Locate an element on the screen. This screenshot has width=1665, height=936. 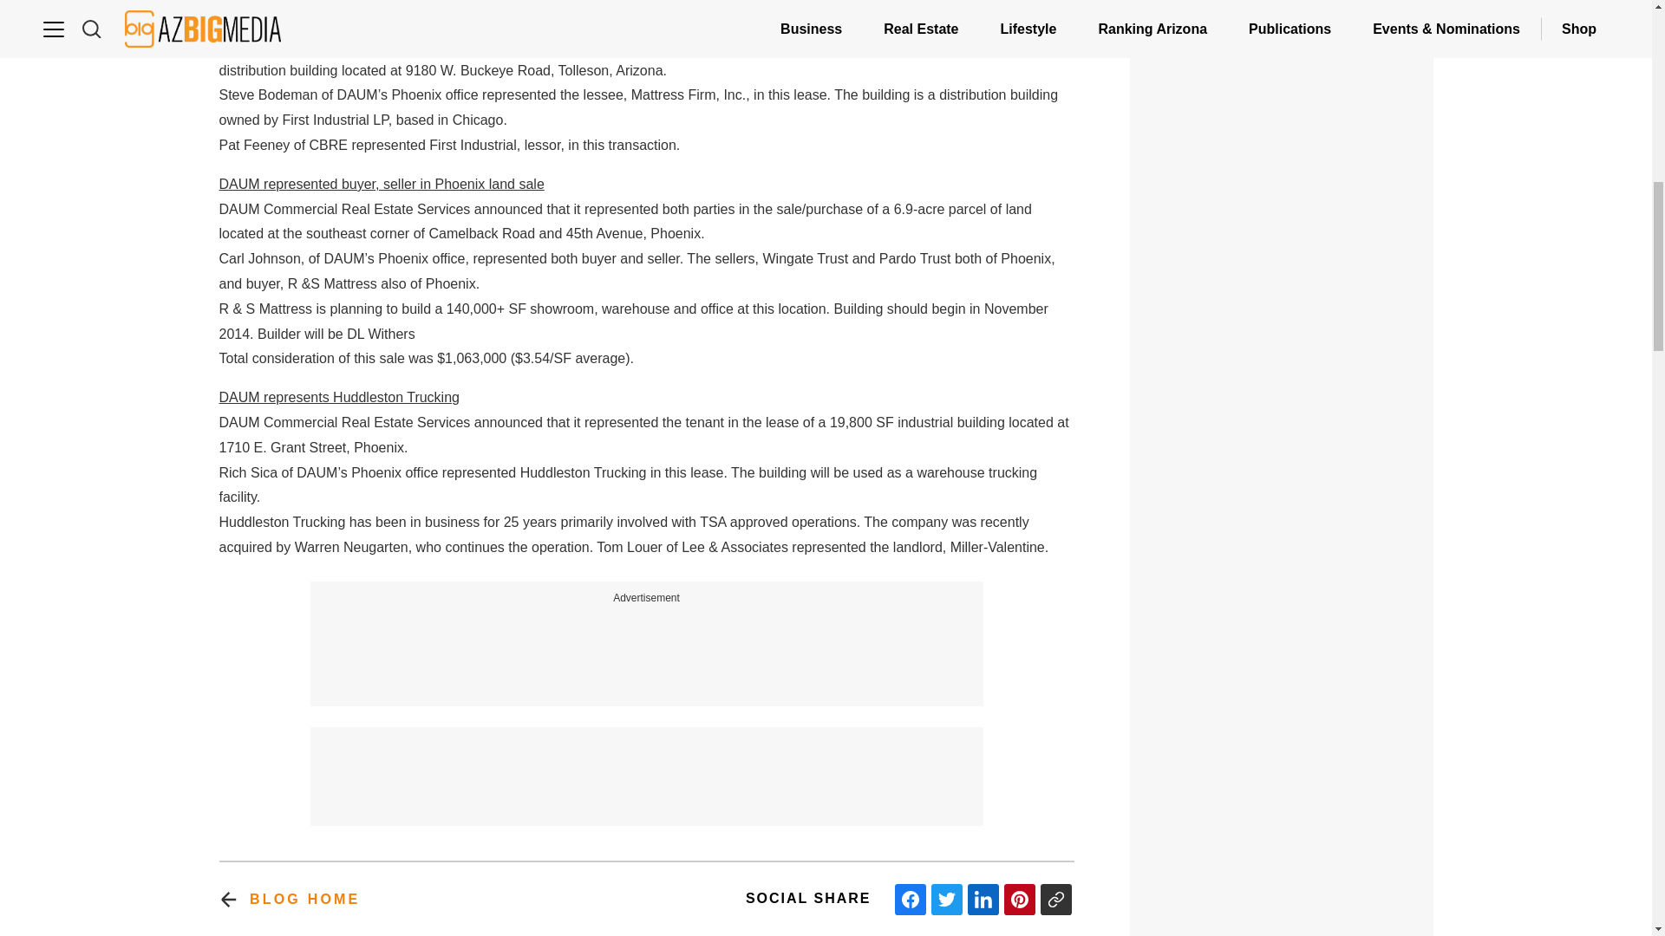
3rd party ad content is located at coordinates (647, 766).